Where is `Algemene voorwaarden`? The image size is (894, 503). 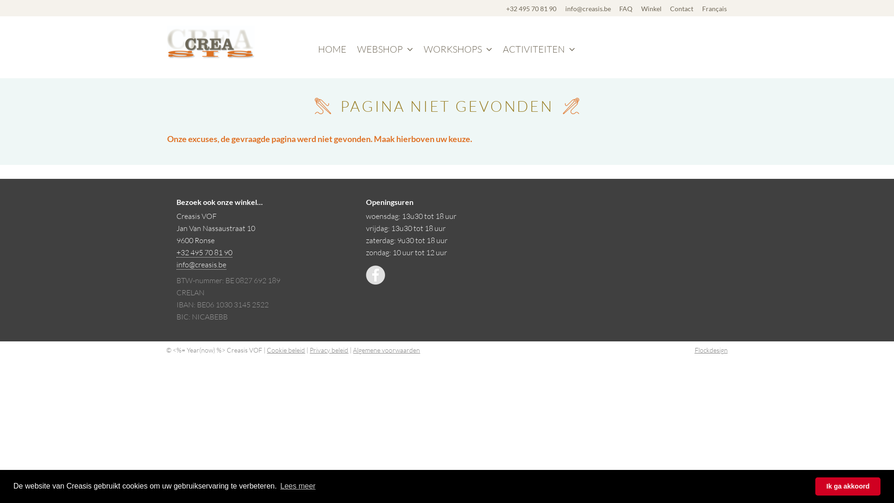 Algemene voorwaarden is located at coordinates (386, 350).